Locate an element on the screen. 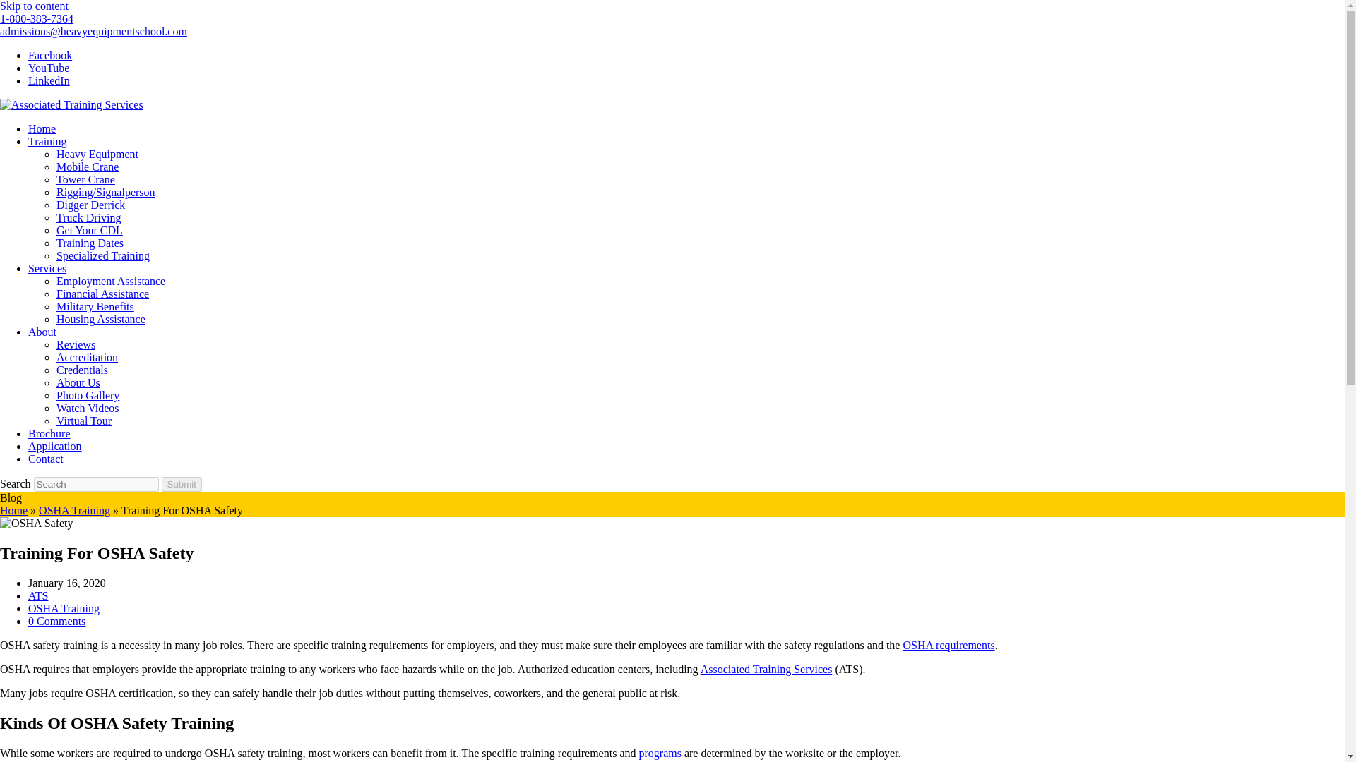 The height and width of the screenshot is (762, 1356). Watch Videos is located at coordinates (88, 408).